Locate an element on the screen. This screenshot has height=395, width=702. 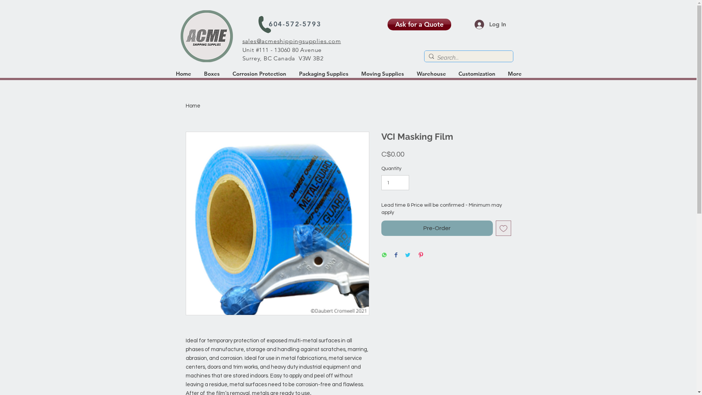
604-572-5793  is located at coordinates (296, 24).